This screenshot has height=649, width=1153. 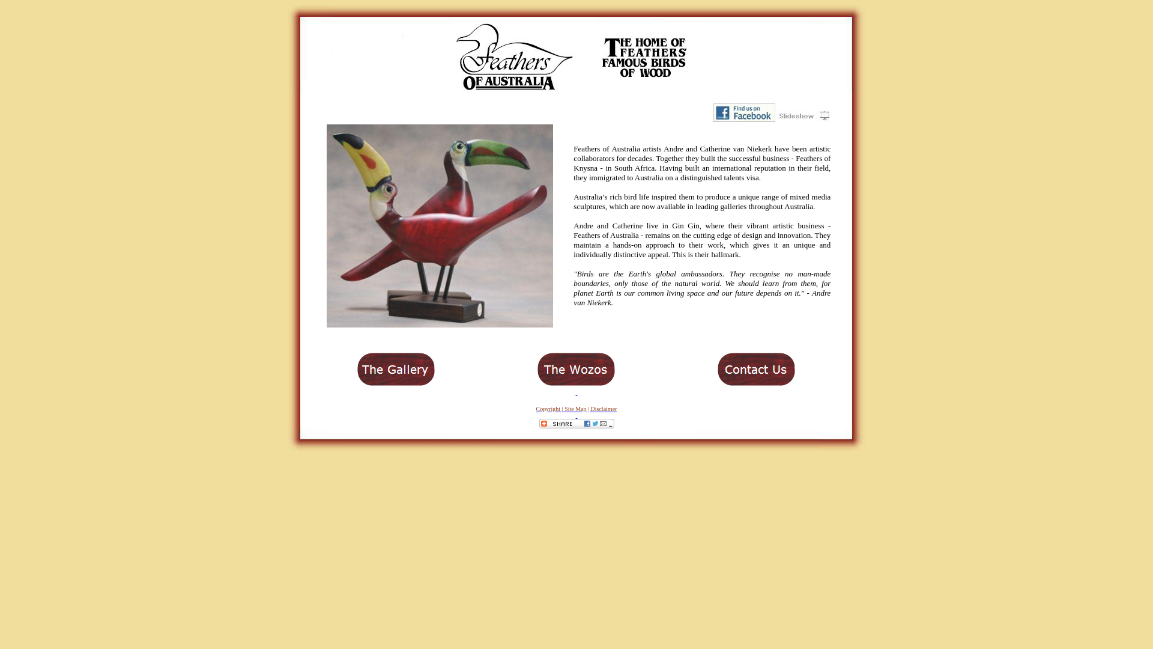 I want to click on /, so click(x=576, y=392).